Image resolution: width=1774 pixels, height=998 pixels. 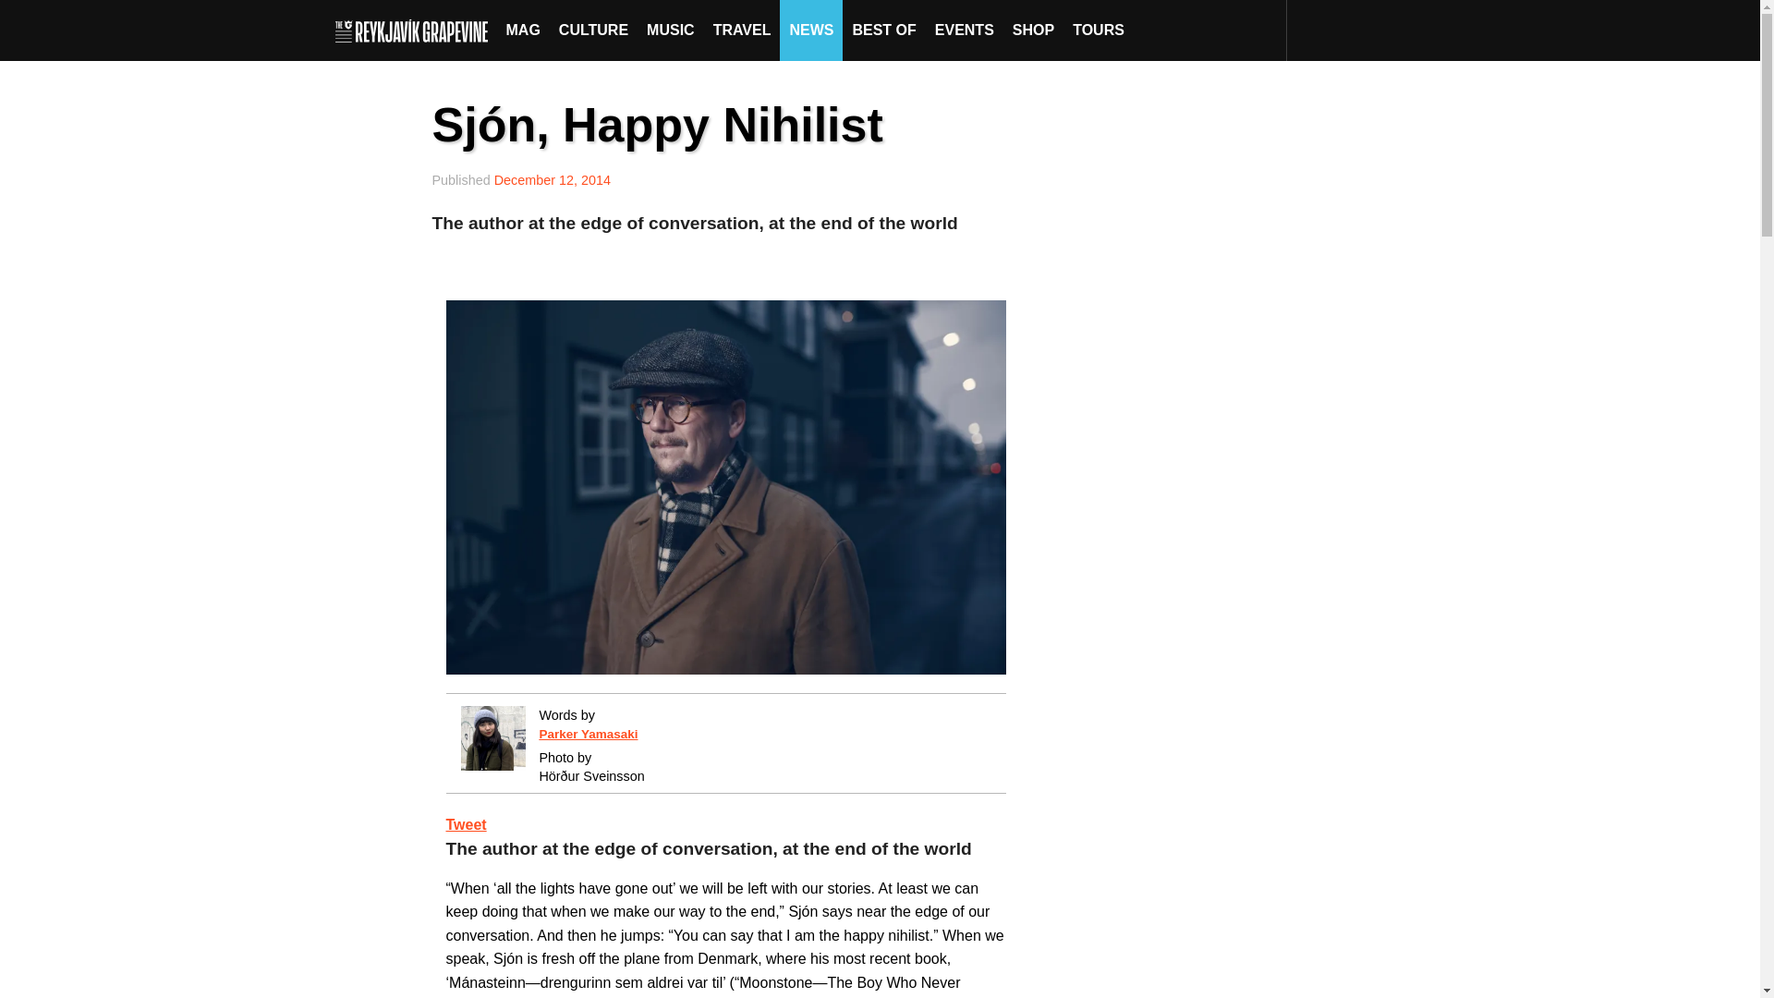 What do you see at coordinates (671, 30) in the screenshot?
I see `MUSIC` at bounding box center [671, 30].